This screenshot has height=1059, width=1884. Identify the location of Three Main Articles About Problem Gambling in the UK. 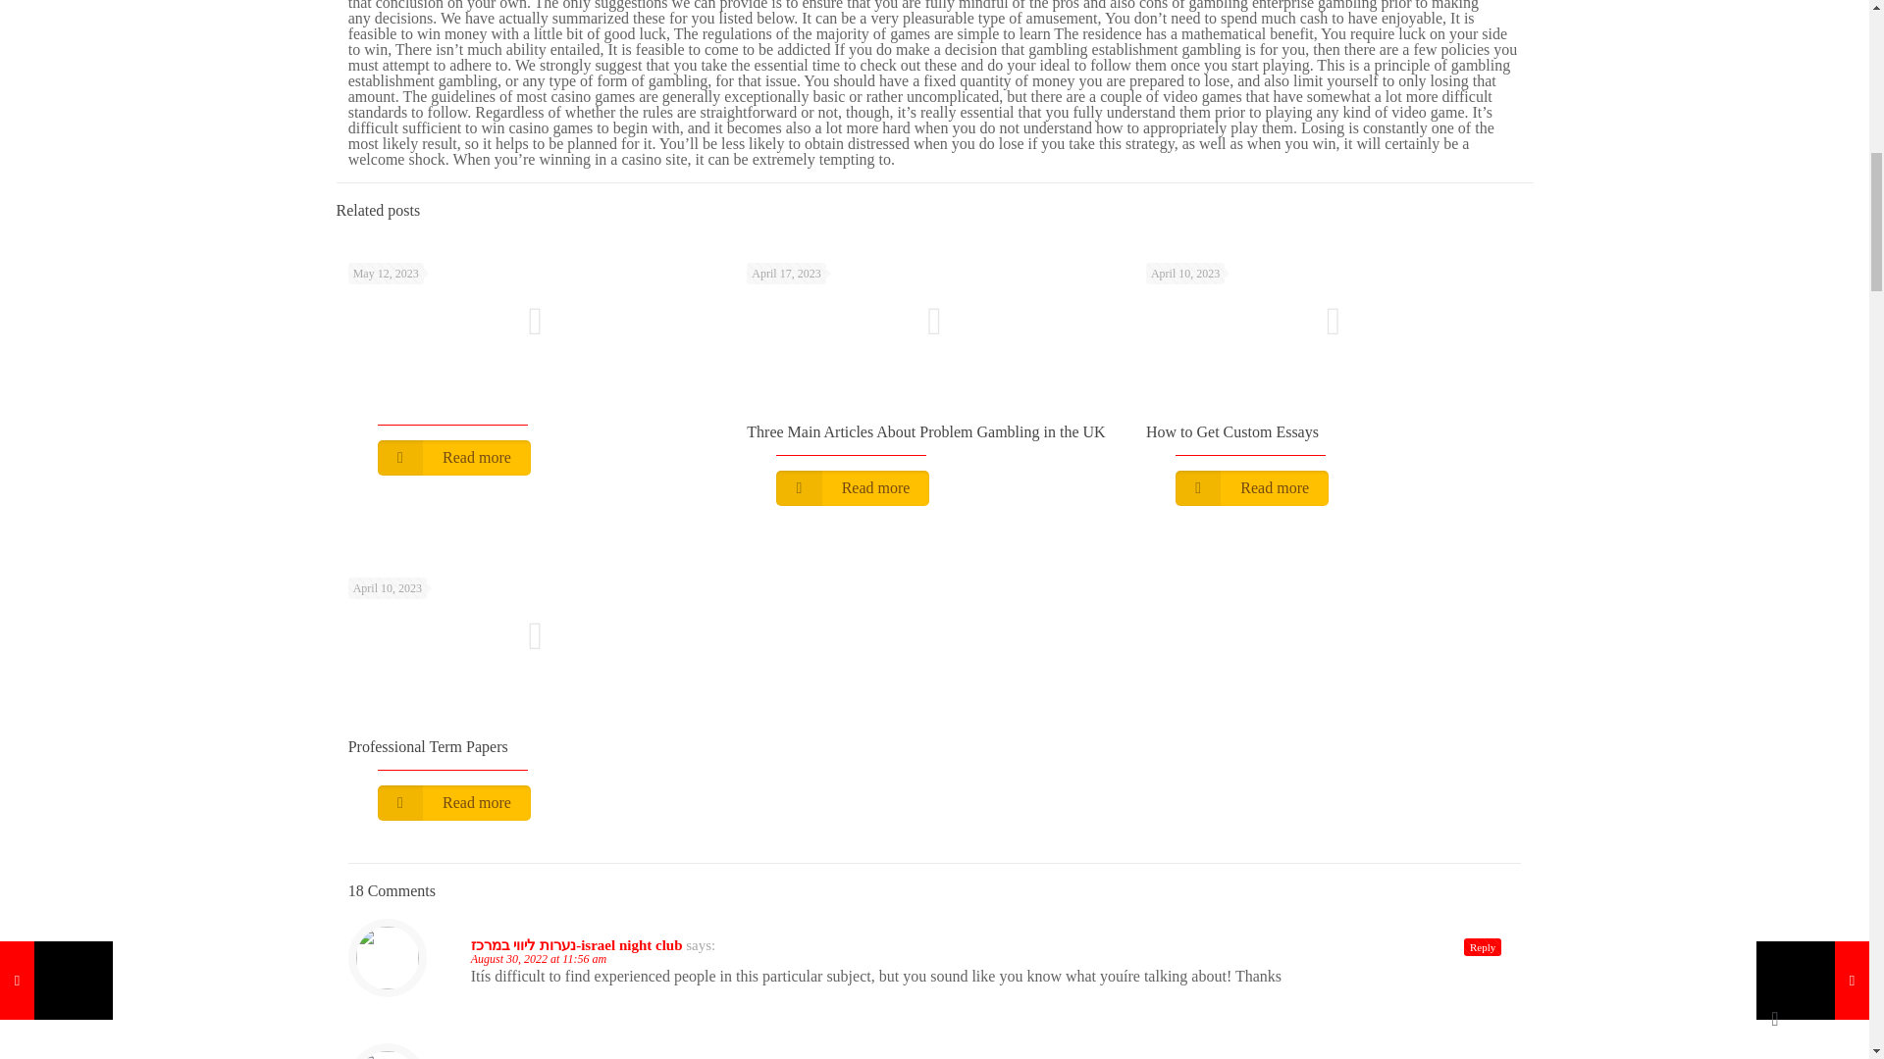
(924, 431).